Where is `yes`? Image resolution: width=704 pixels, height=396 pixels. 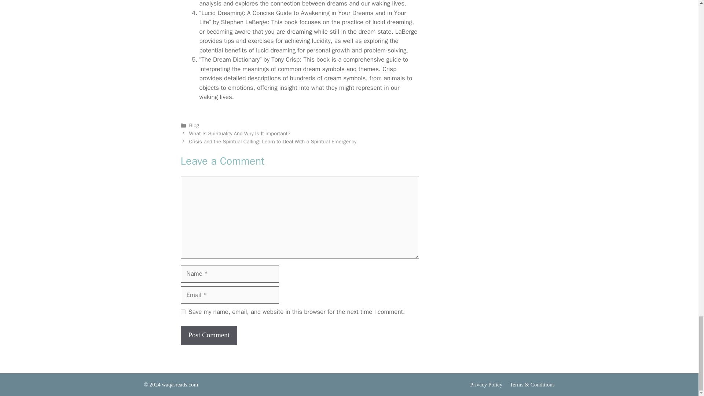
yes is located at coordinates (183, 312).